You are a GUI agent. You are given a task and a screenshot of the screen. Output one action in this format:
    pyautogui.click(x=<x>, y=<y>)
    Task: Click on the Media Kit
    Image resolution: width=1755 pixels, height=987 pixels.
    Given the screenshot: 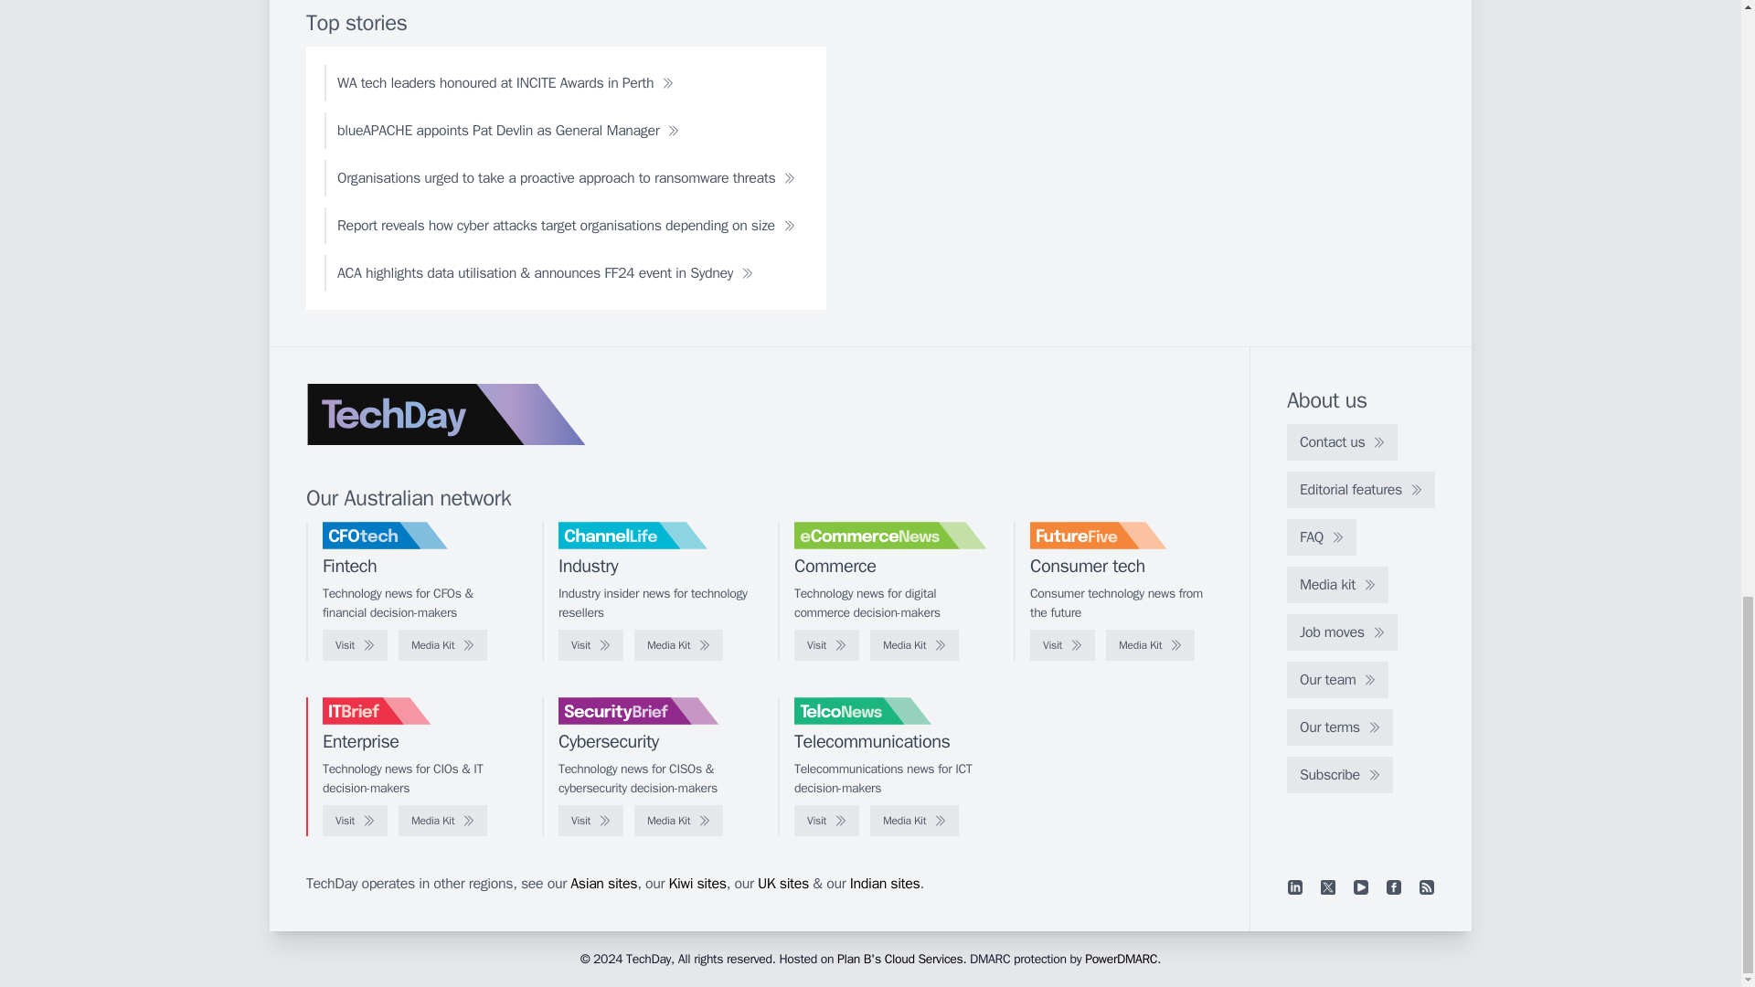 What is the action you would take?
    pyautogui.click(x=914, y=645)
    